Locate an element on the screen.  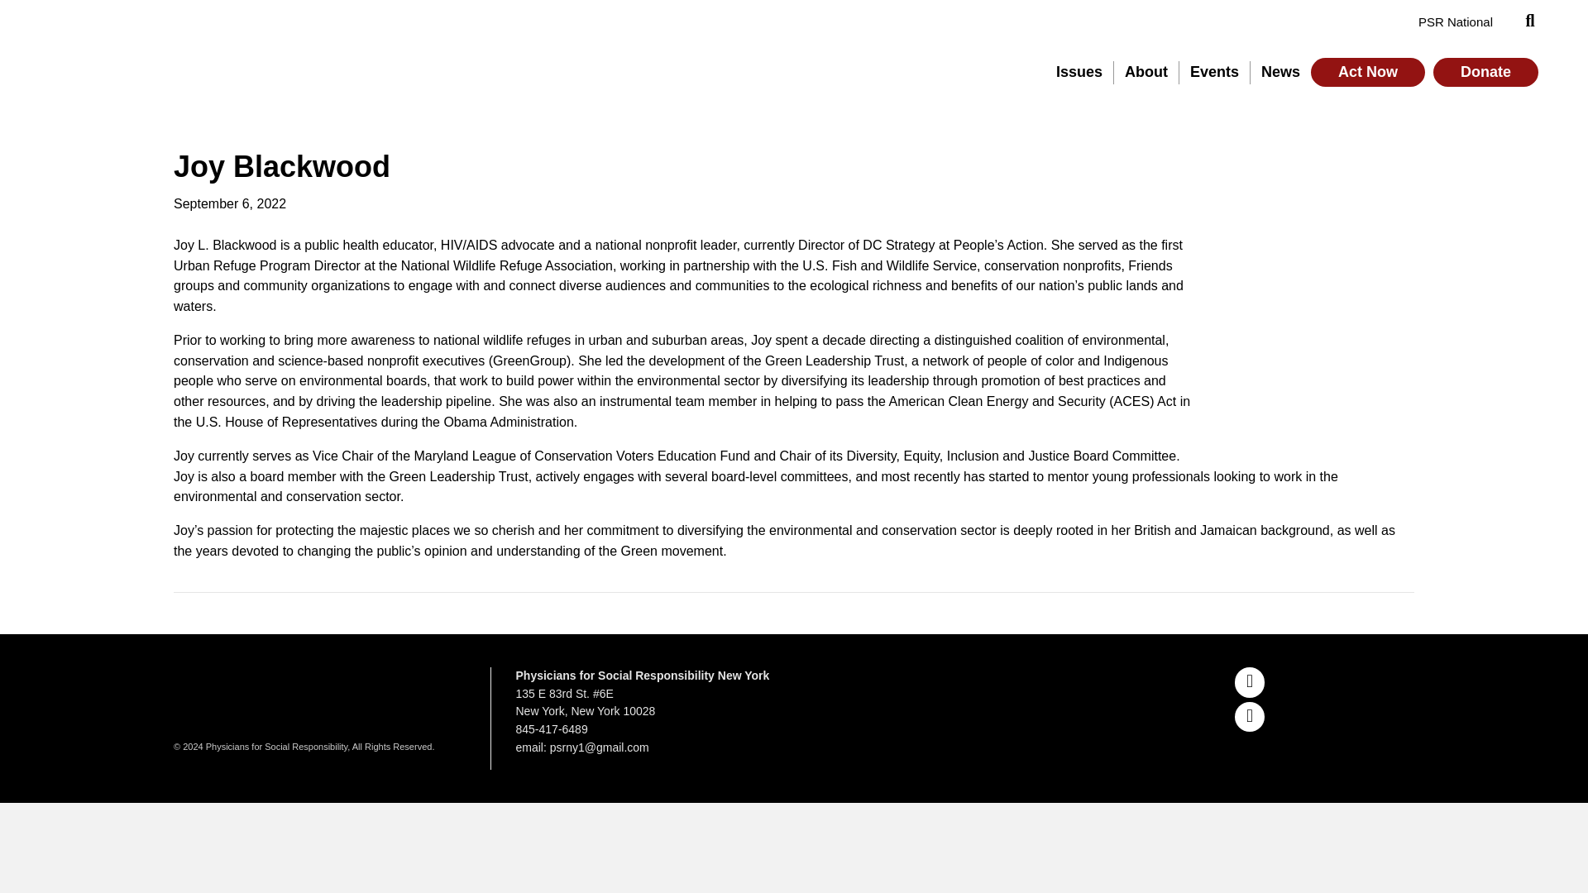
Donate is located at coordinates (1485, 73).